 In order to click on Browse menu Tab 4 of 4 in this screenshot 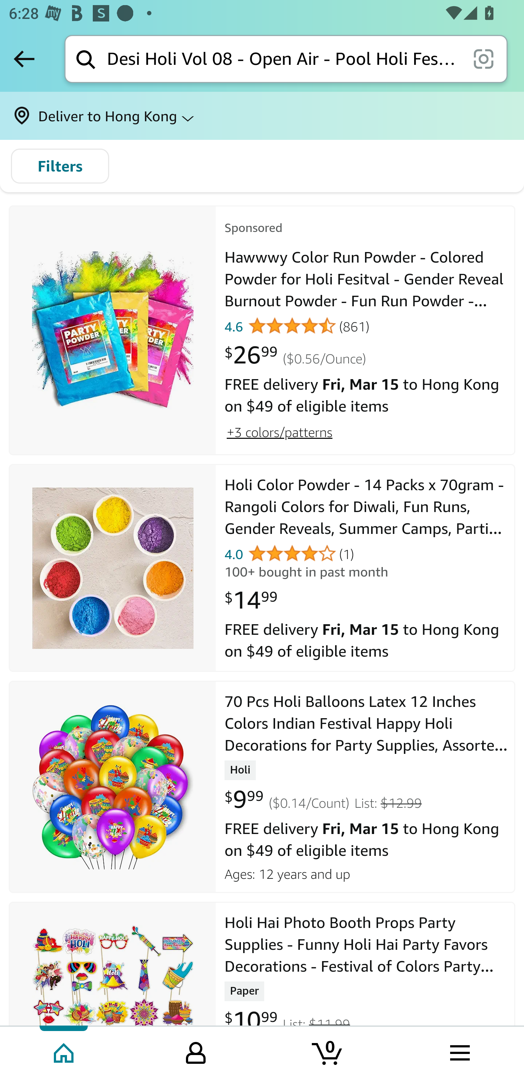, I will do `click(459, 1051)`.